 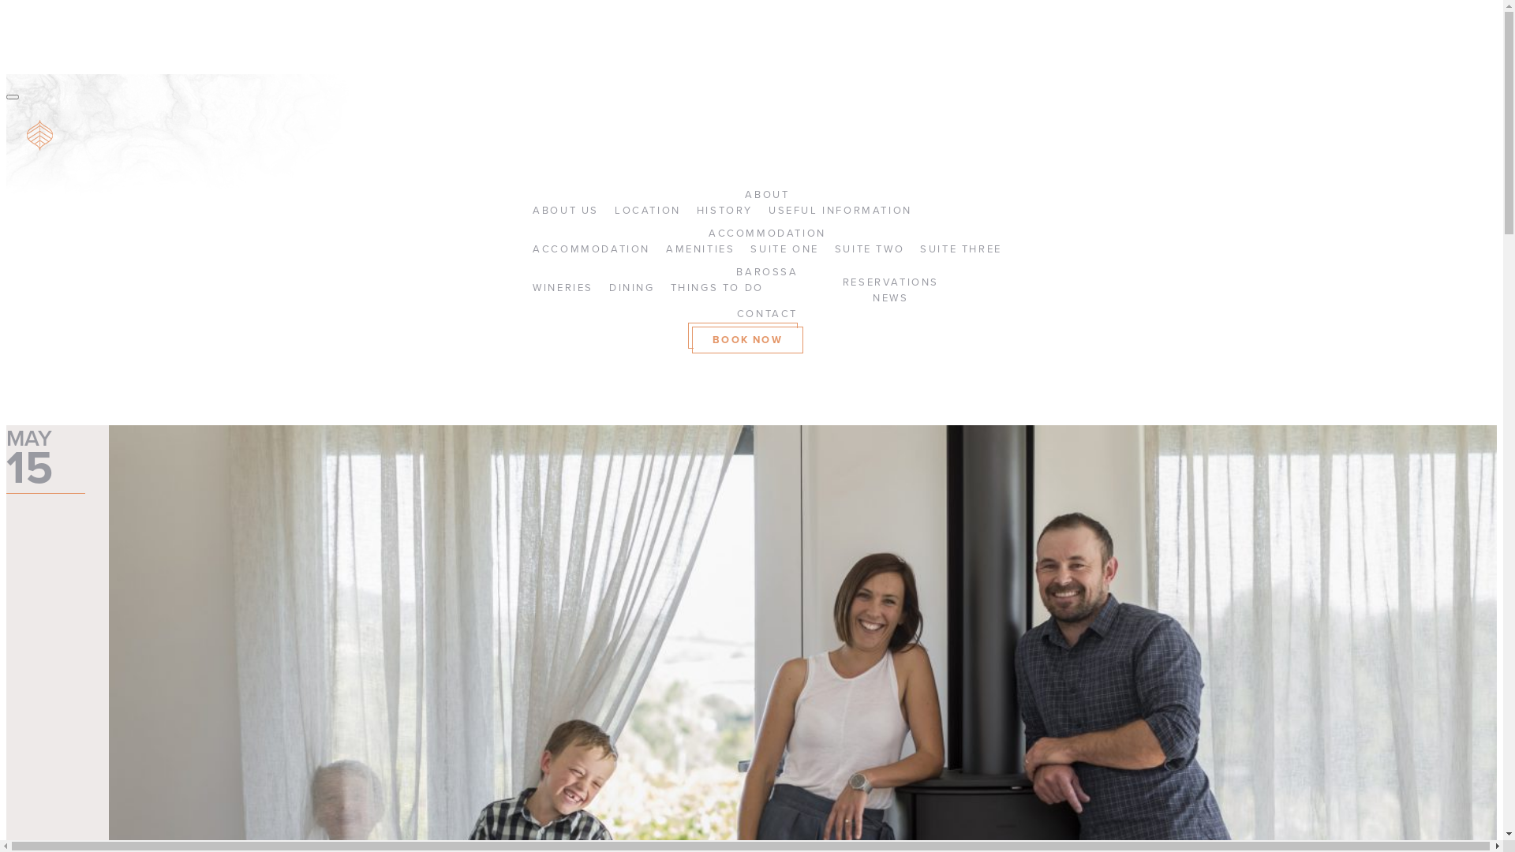 What do you see at coordinates (563, 288) in the screenshot?
I see `WINERIES` at bounding box center [563, 288].